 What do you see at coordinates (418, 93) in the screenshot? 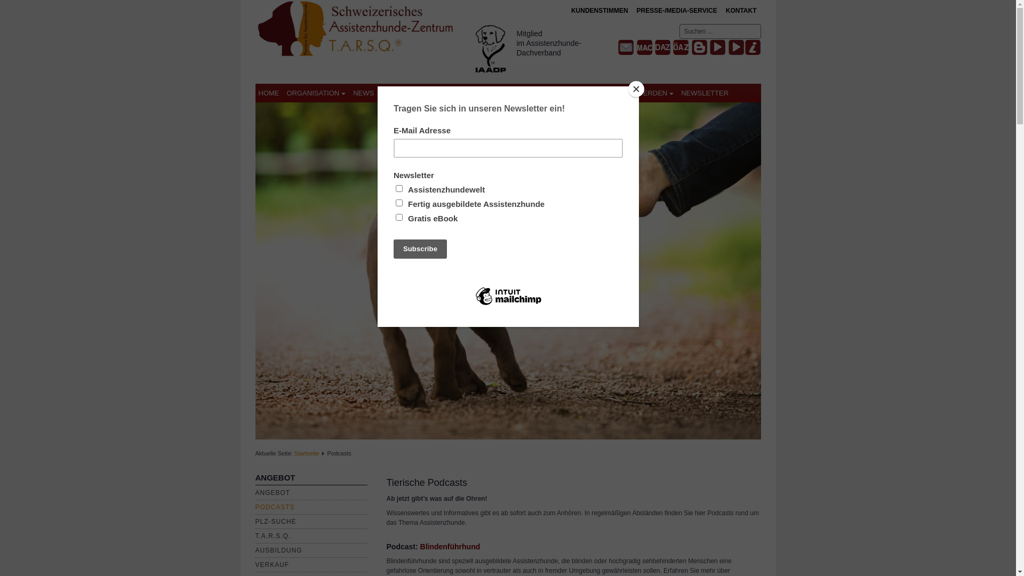
I see `ASSISTENZHUNDE` at bounding box center [418, 93].